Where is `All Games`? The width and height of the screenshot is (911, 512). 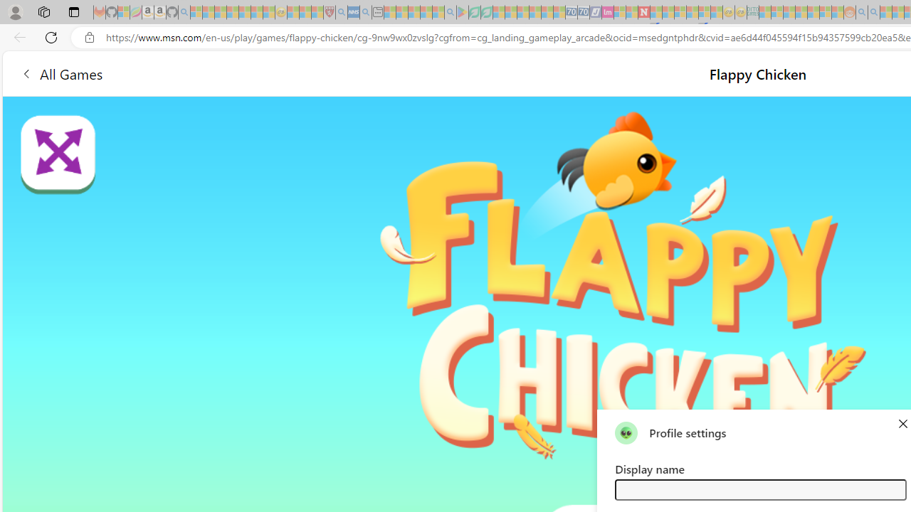
All Games is located at coordinates (266, 73).